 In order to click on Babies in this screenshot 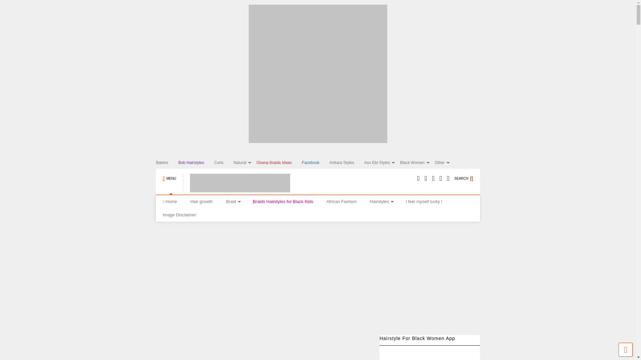, I will do `click(167, 163)`.